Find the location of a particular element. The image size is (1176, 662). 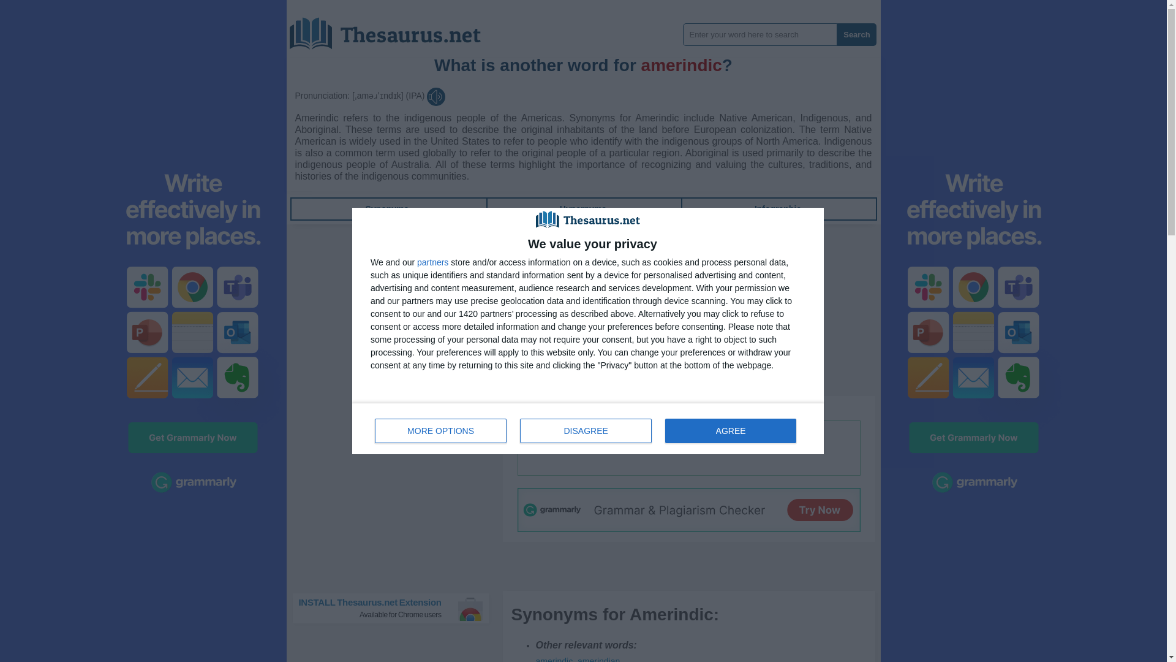

amerindian is located at coordinates (554, 660).